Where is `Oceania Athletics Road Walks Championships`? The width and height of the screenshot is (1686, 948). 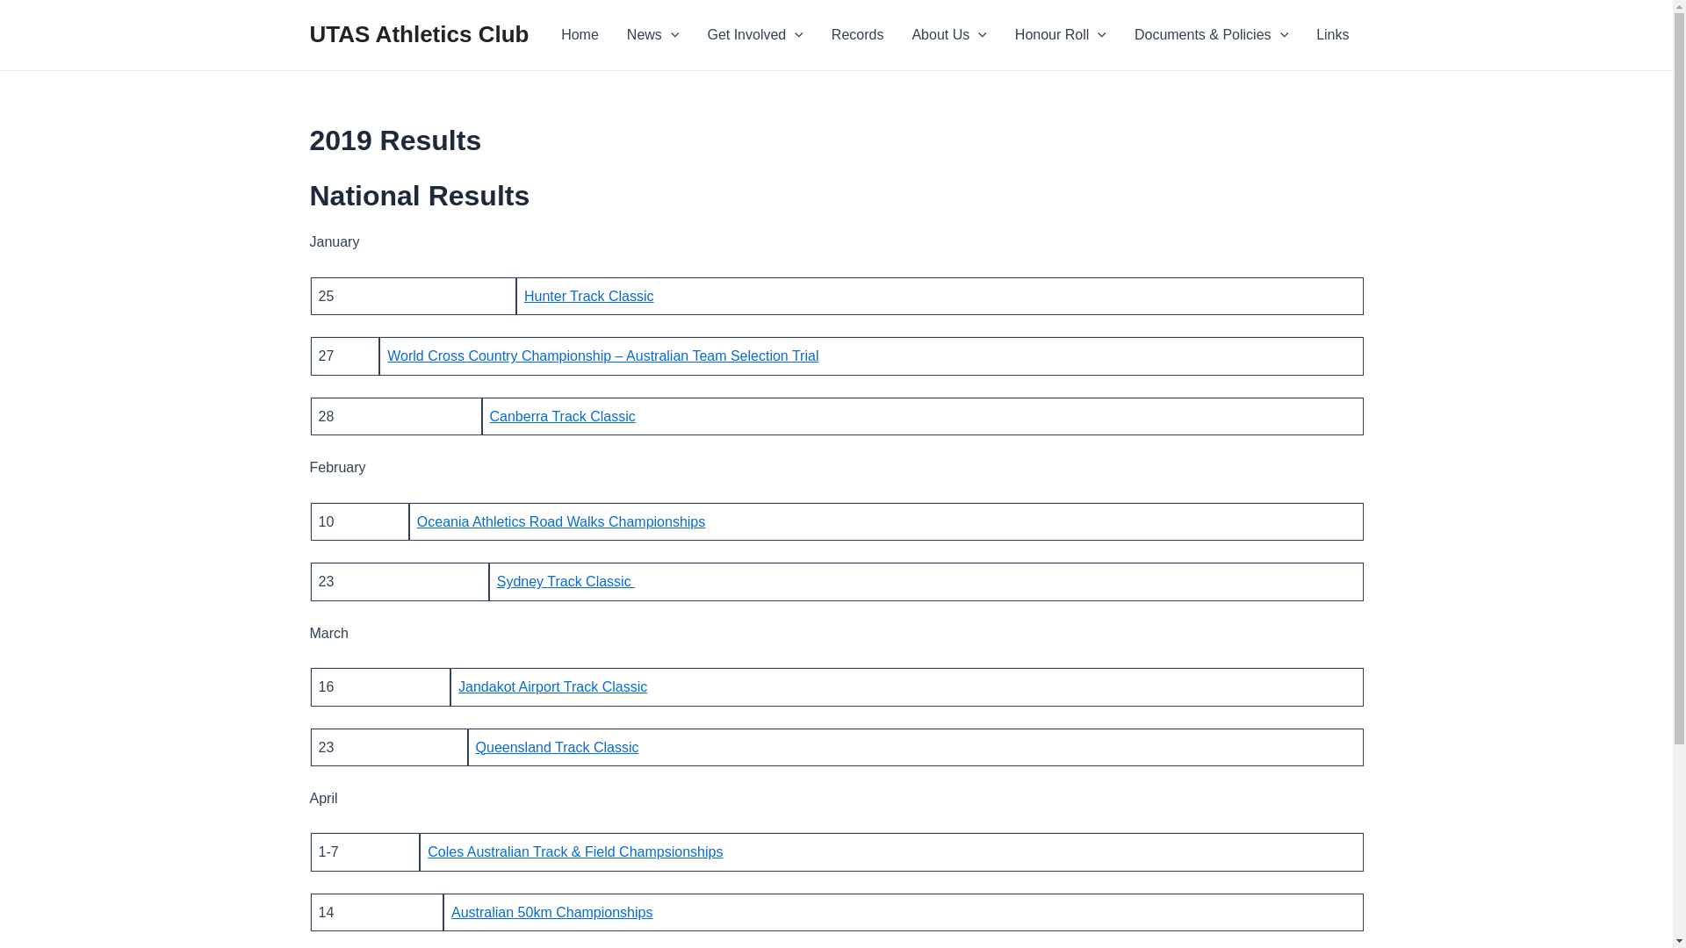
Oceania Athletics Road Walks Championships is located at coordinates (561, 521).